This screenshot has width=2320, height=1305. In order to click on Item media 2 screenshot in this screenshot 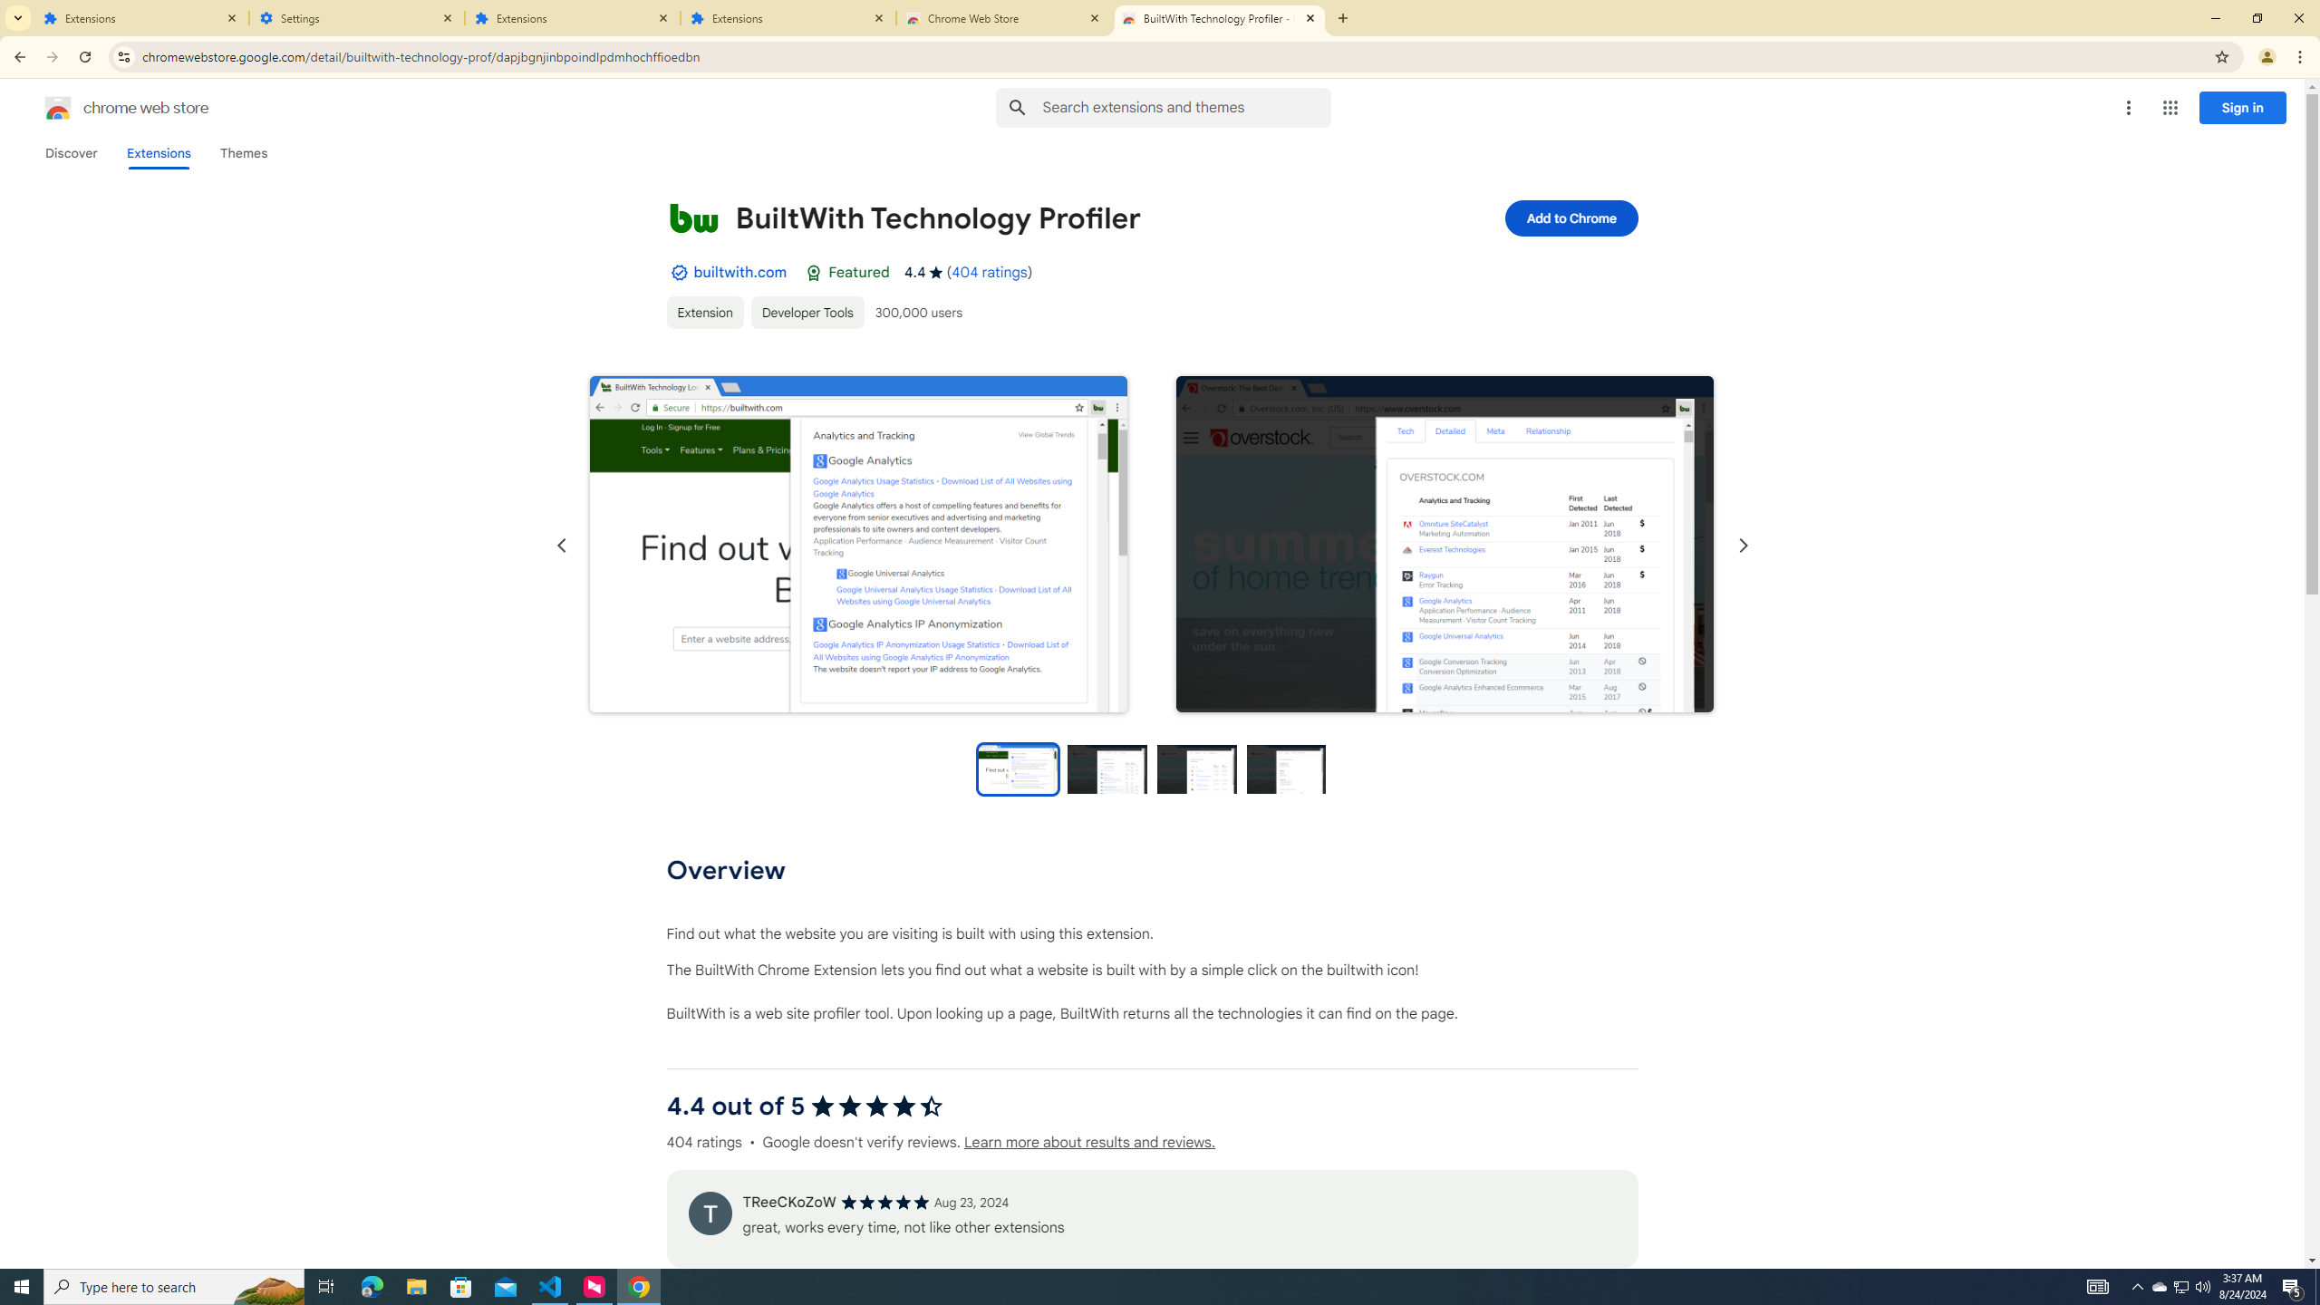, I will do `click(1445, 546)`.